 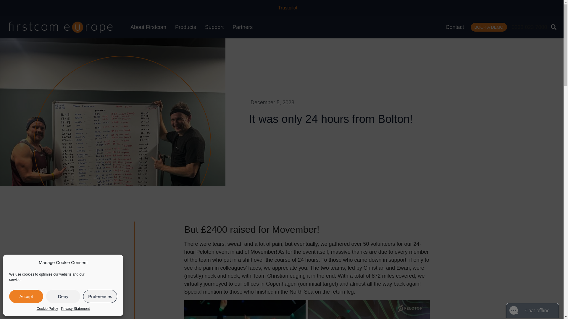 What do you see at coordinates (47, 308) in the screenshot?
I see `Cookie Policy` at bounding box center [47, 308].